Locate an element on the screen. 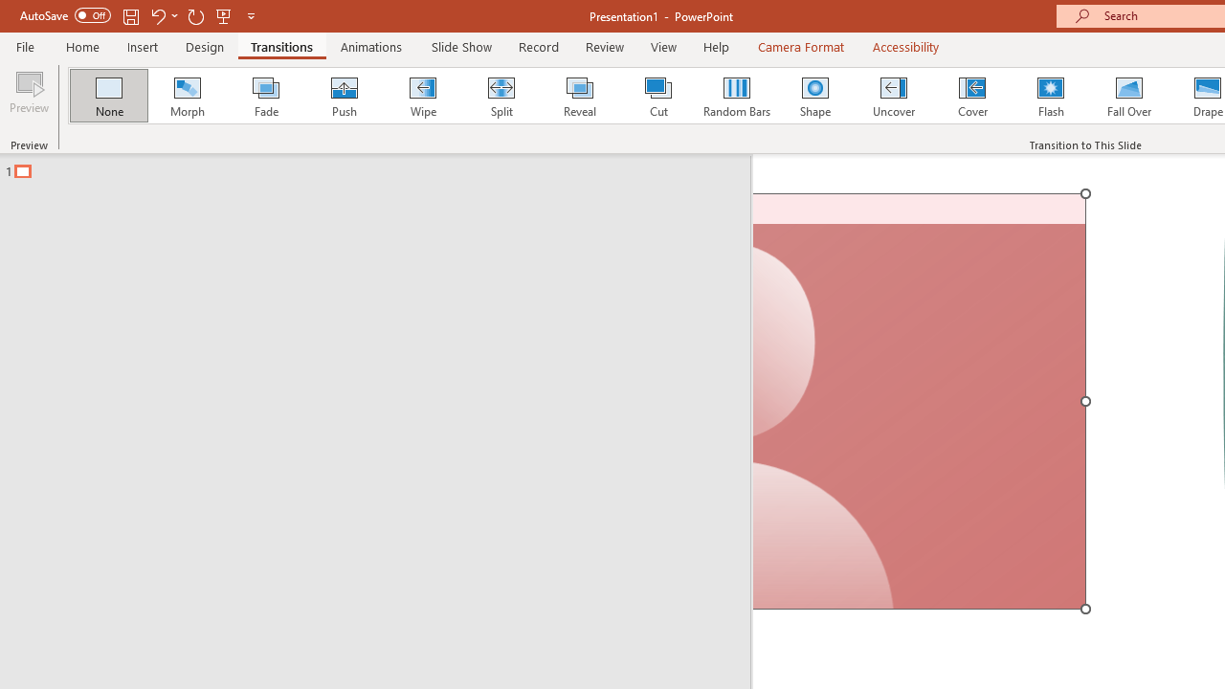 The width and height of the screenshot is (1225, 689). Morph is located at coordinates (187, 96).